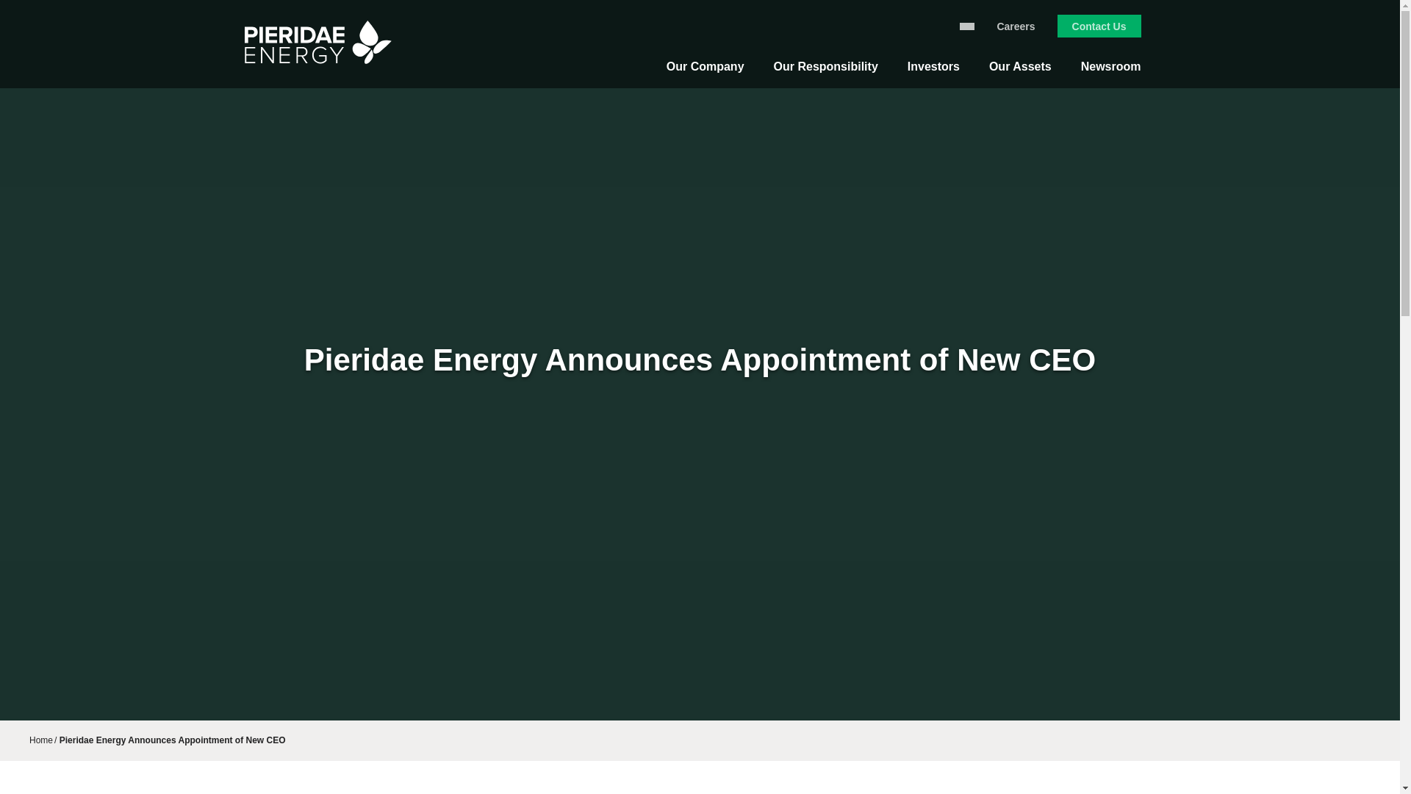 Image resolution: width=1411 pixels, height=794 pixels. What do you see at coordinates (933, 75) in the screenshot?
I see `Investors` at bounding box center [933, 75].